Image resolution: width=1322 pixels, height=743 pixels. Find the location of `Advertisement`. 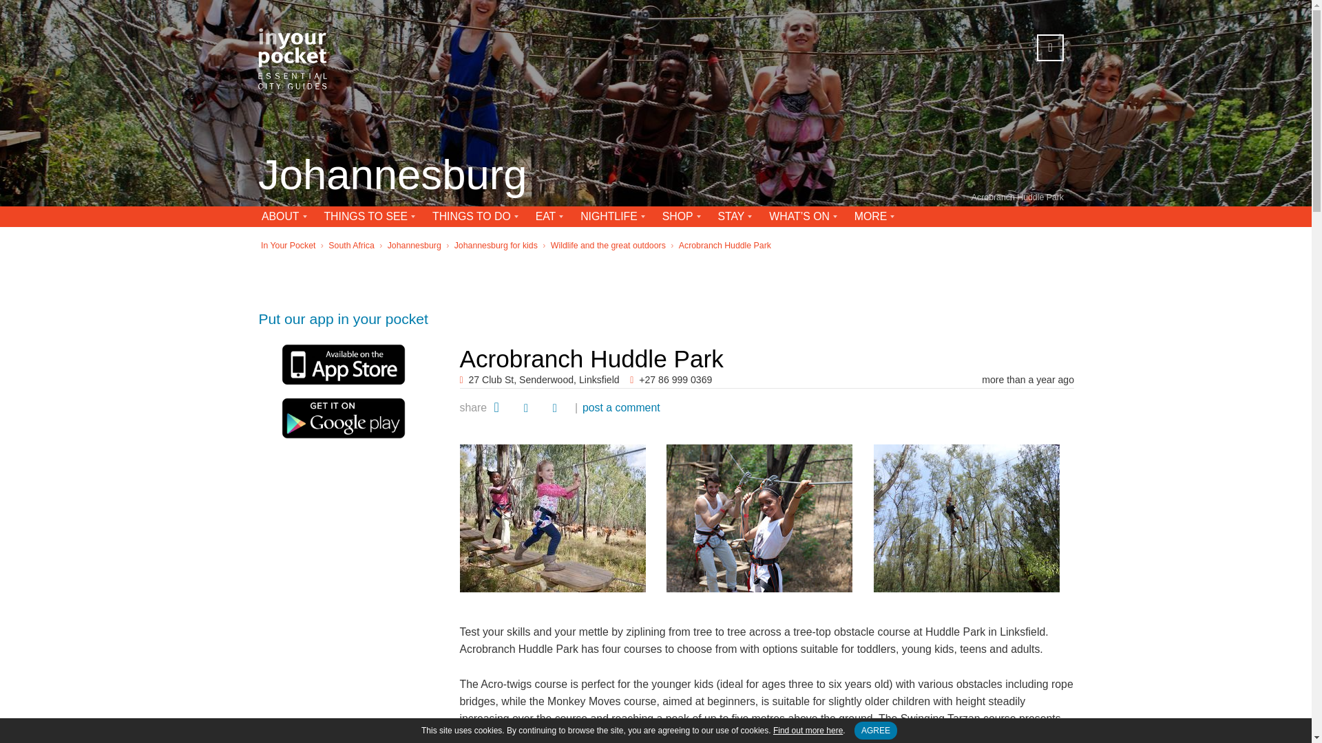

Advertisement is located at coordinates (767, 295).